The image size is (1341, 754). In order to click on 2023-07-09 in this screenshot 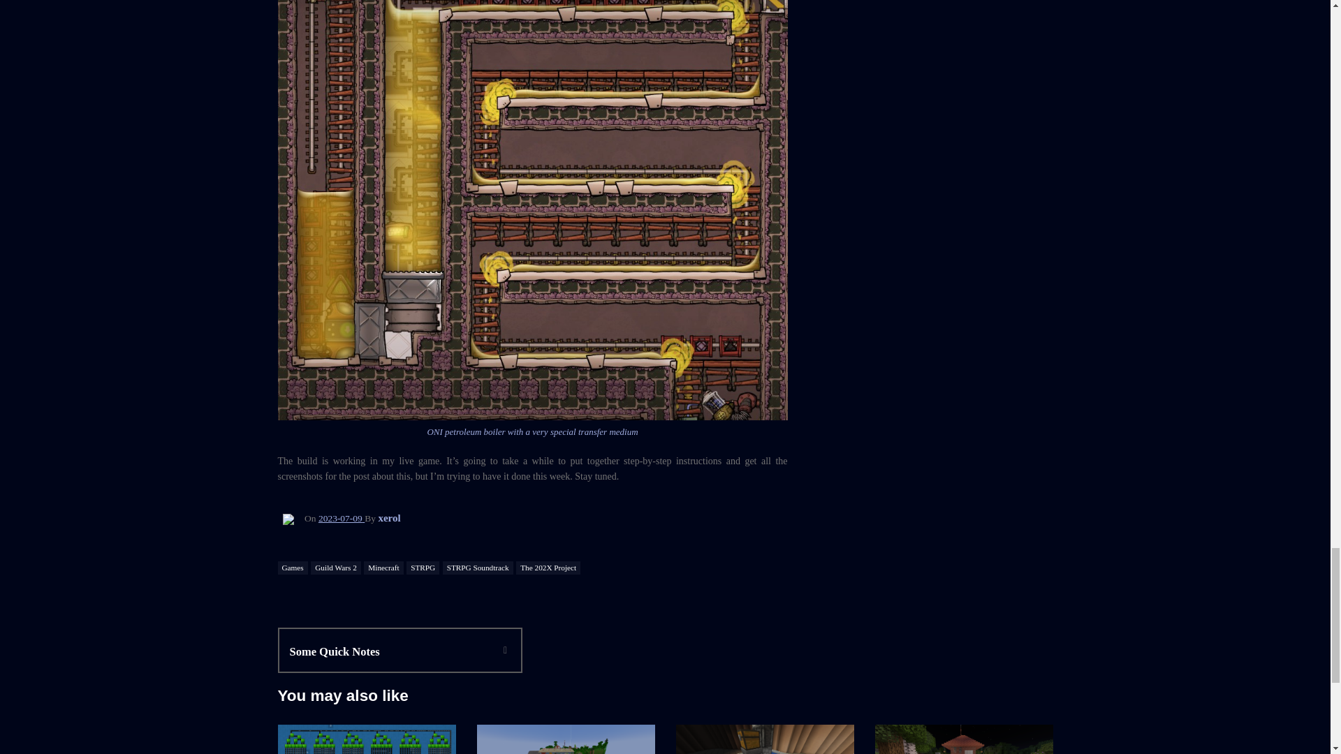, I will do `click(293, 568)`.